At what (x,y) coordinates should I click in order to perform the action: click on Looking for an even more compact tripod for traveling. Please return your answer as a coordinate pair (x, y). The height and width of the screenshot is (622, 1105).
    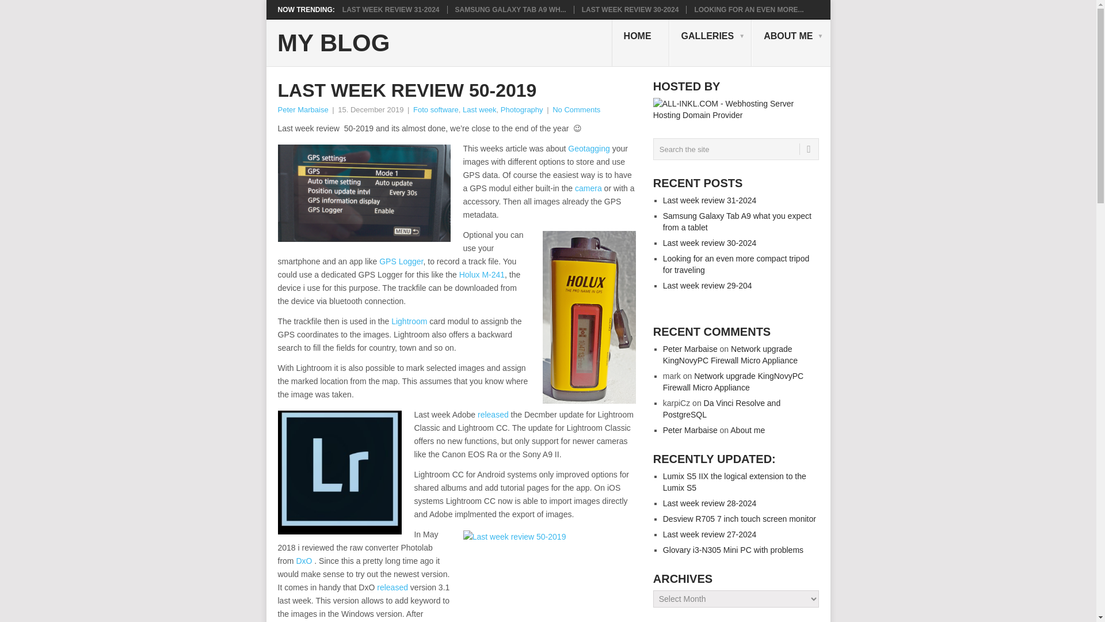
    Looking at the image, I should click on (748, 9).